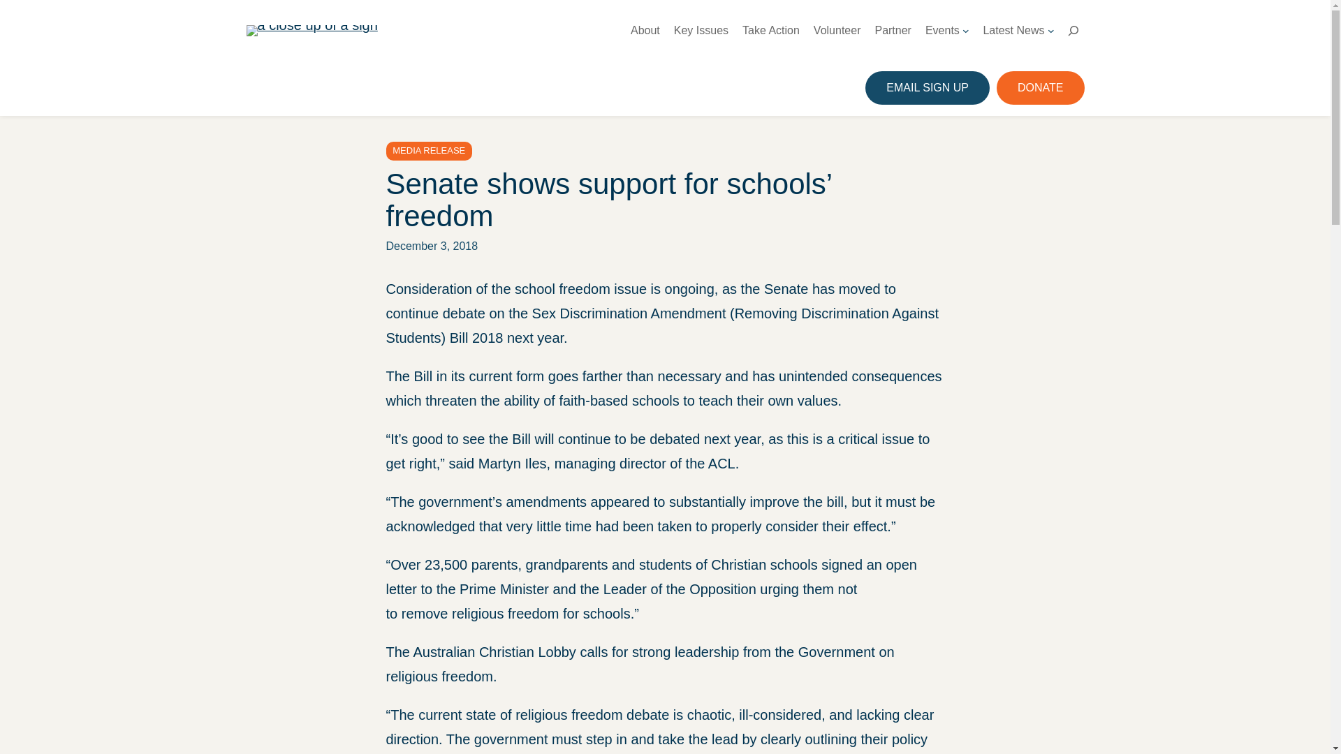  Describe the element at coordinates (771, 31) in the screenshot. I see `Take Action` at that location.